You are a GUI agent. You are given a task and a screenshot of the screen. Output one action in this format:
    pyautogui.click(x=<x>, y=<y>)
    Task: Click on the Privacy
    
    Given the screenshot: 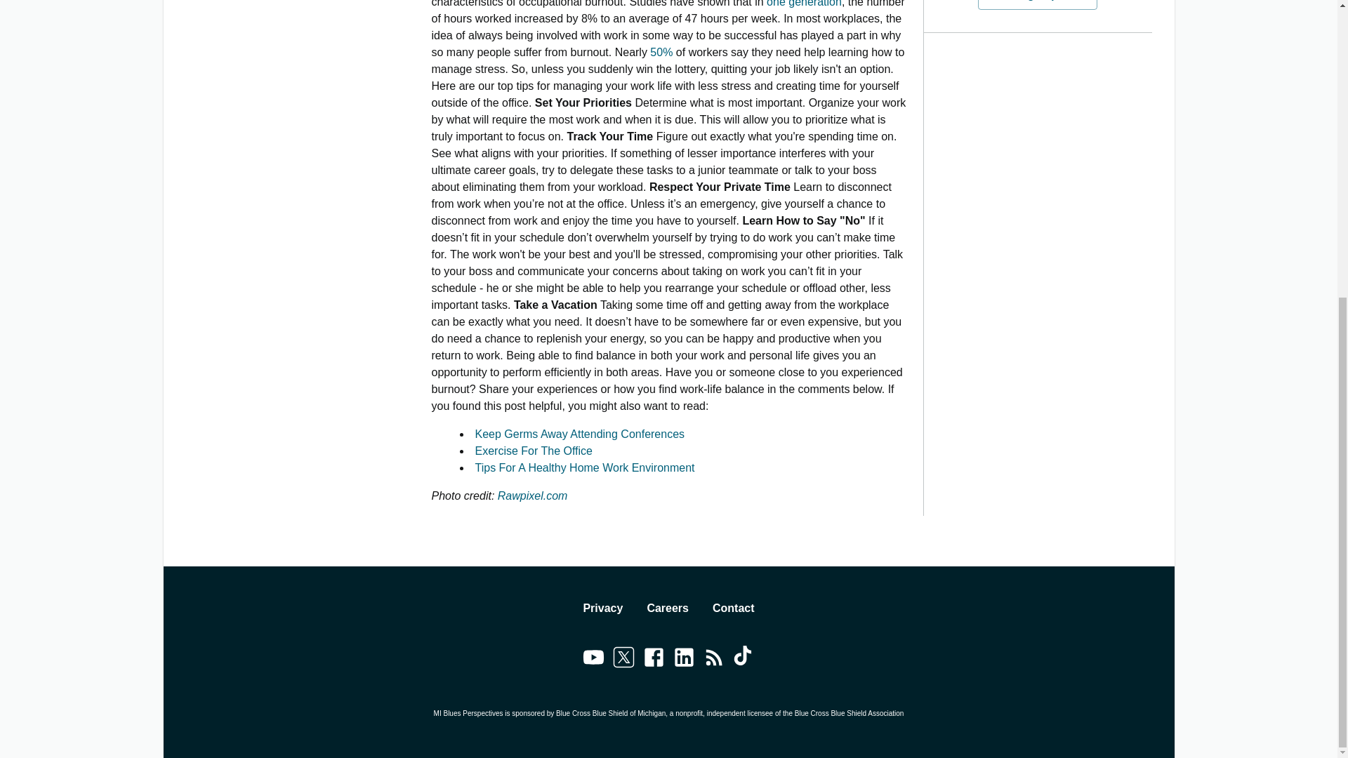 What is the action you would take?
    pyautogui.click(x=602, y=609)
    